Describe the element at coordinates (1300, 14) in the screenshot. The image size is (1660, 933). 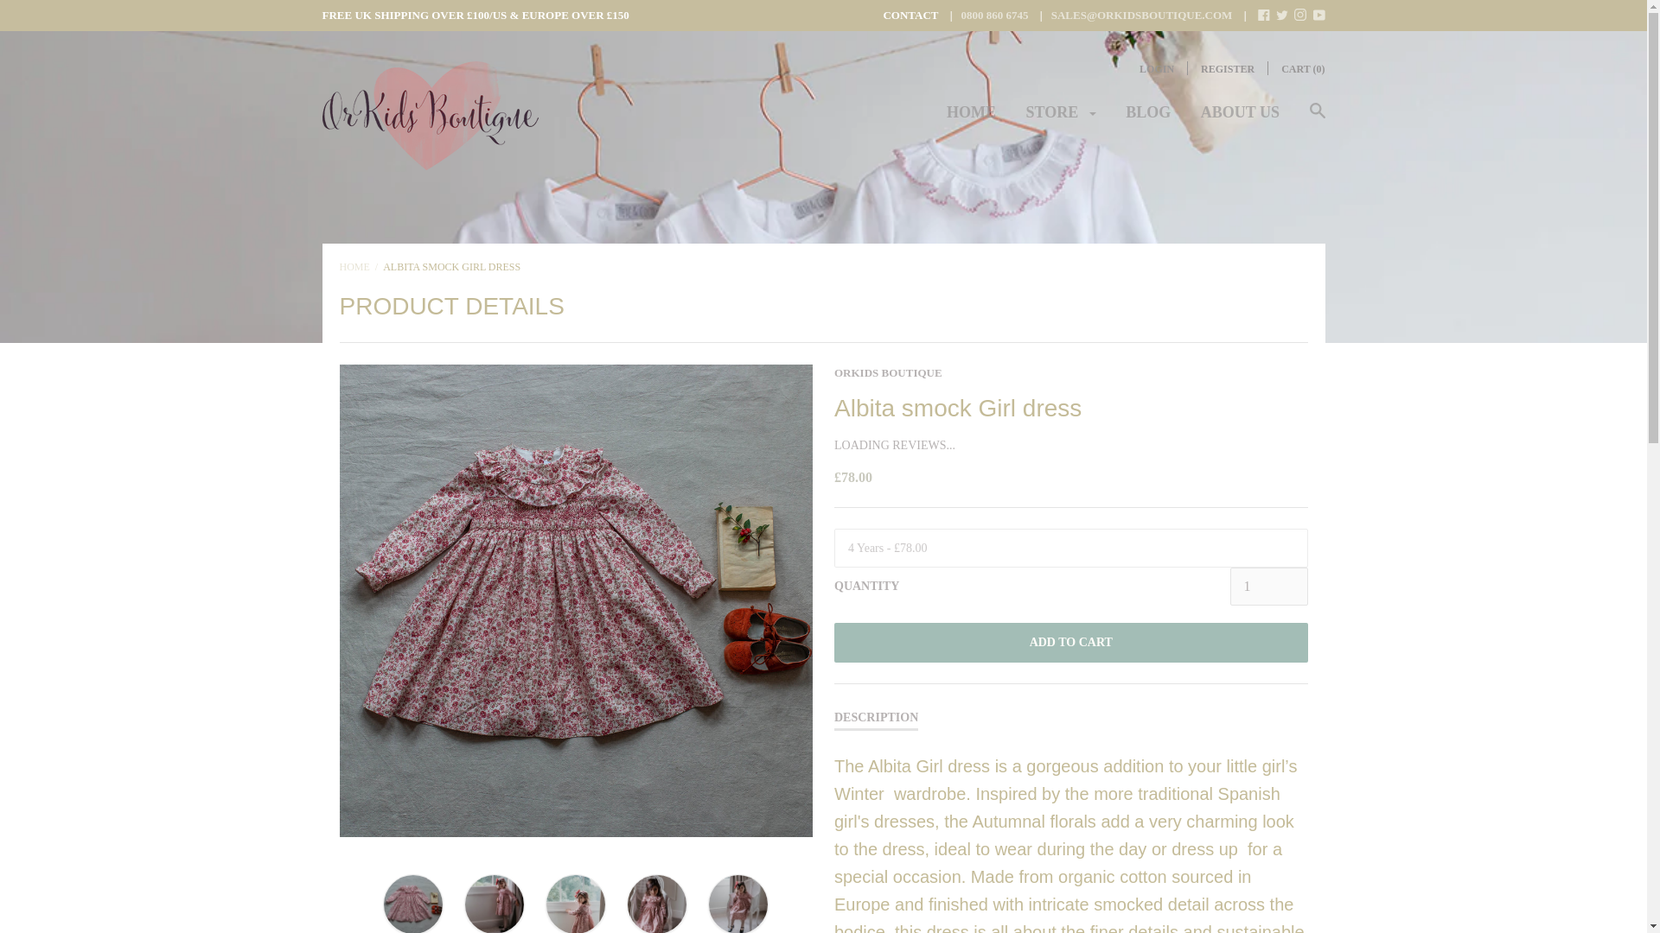
I see `Instagram` at that location.